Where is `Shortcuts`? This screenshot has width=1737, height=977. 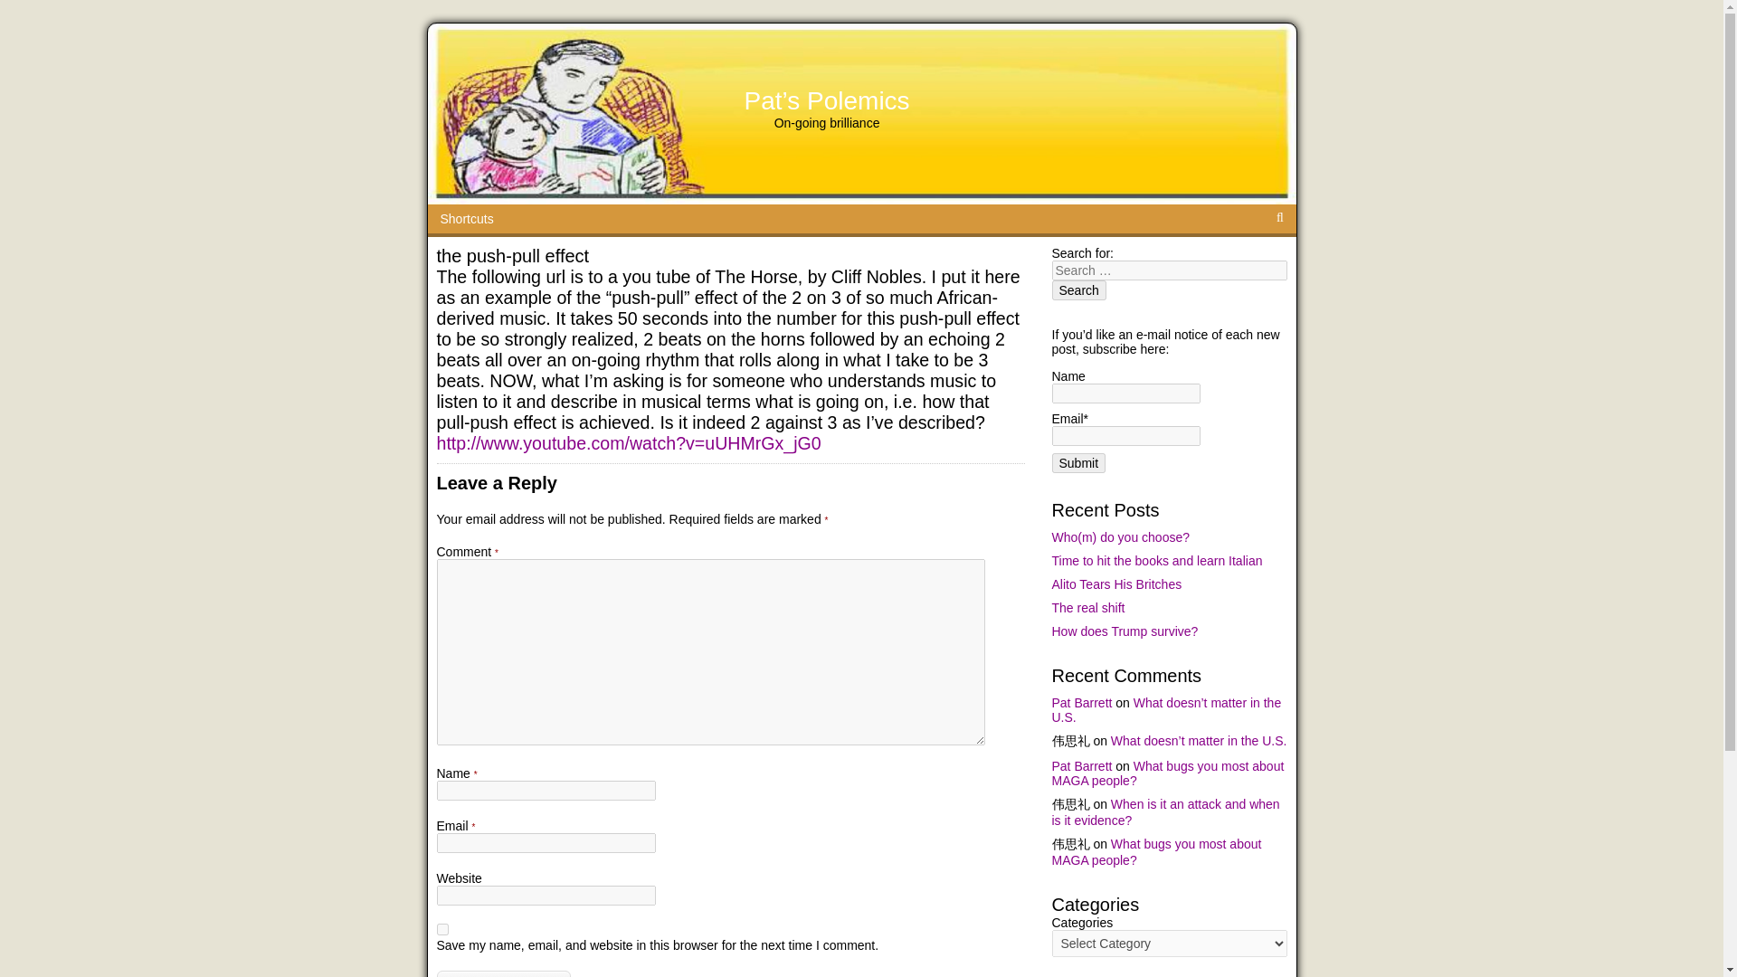
Shortcuts is located at coordinates (466, 219).